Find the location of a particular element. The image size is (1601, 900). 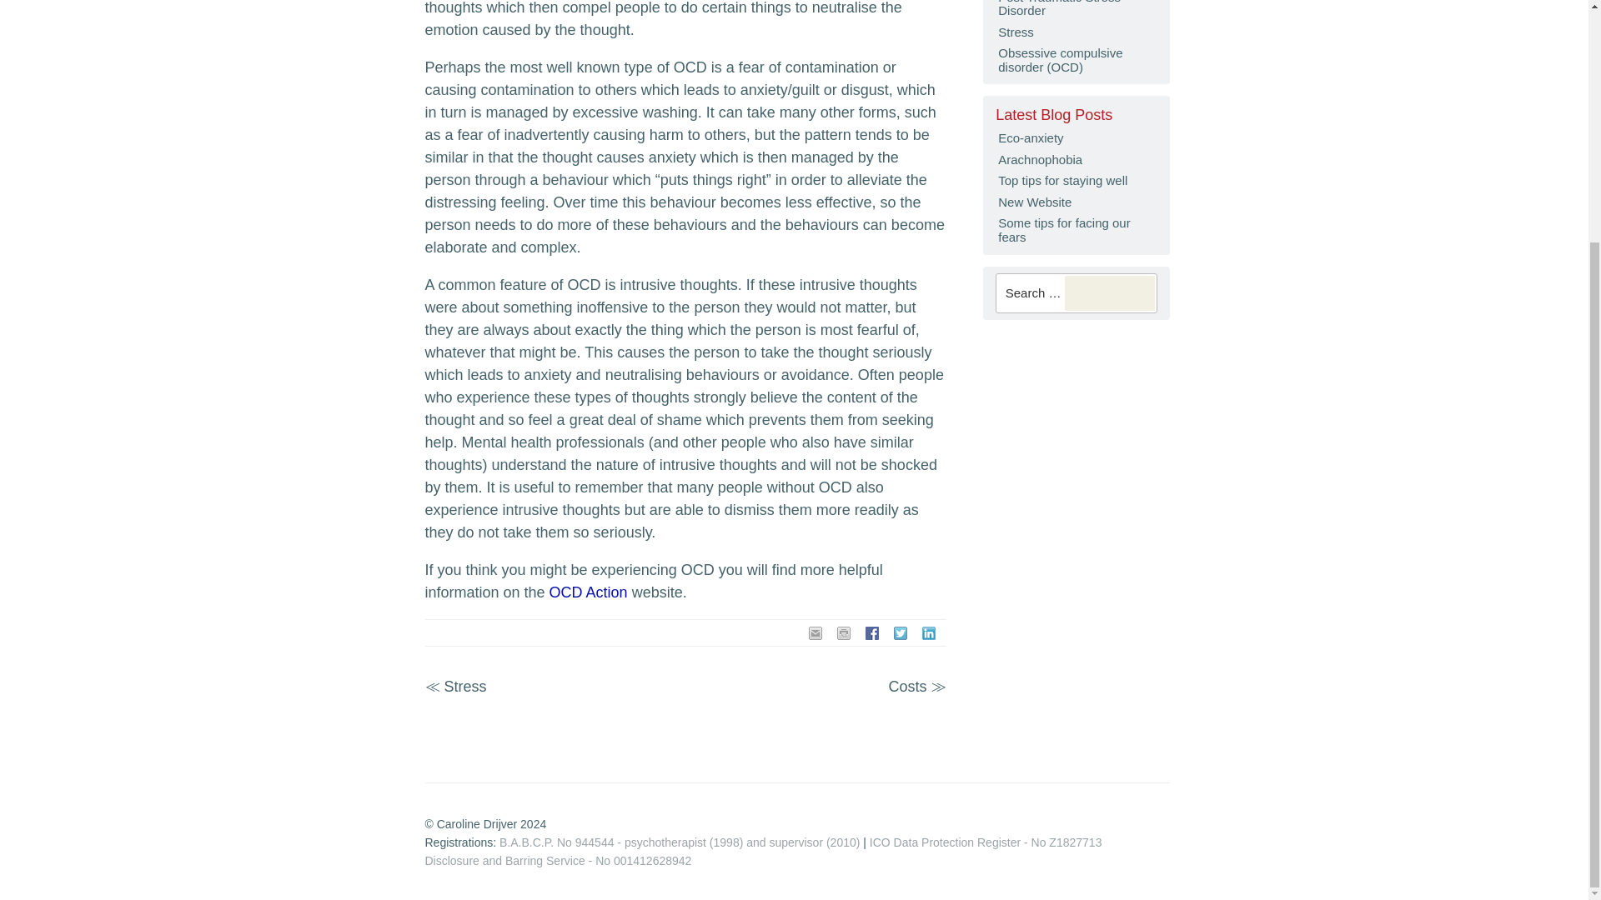

Costs is located at coordinates (907, 687).